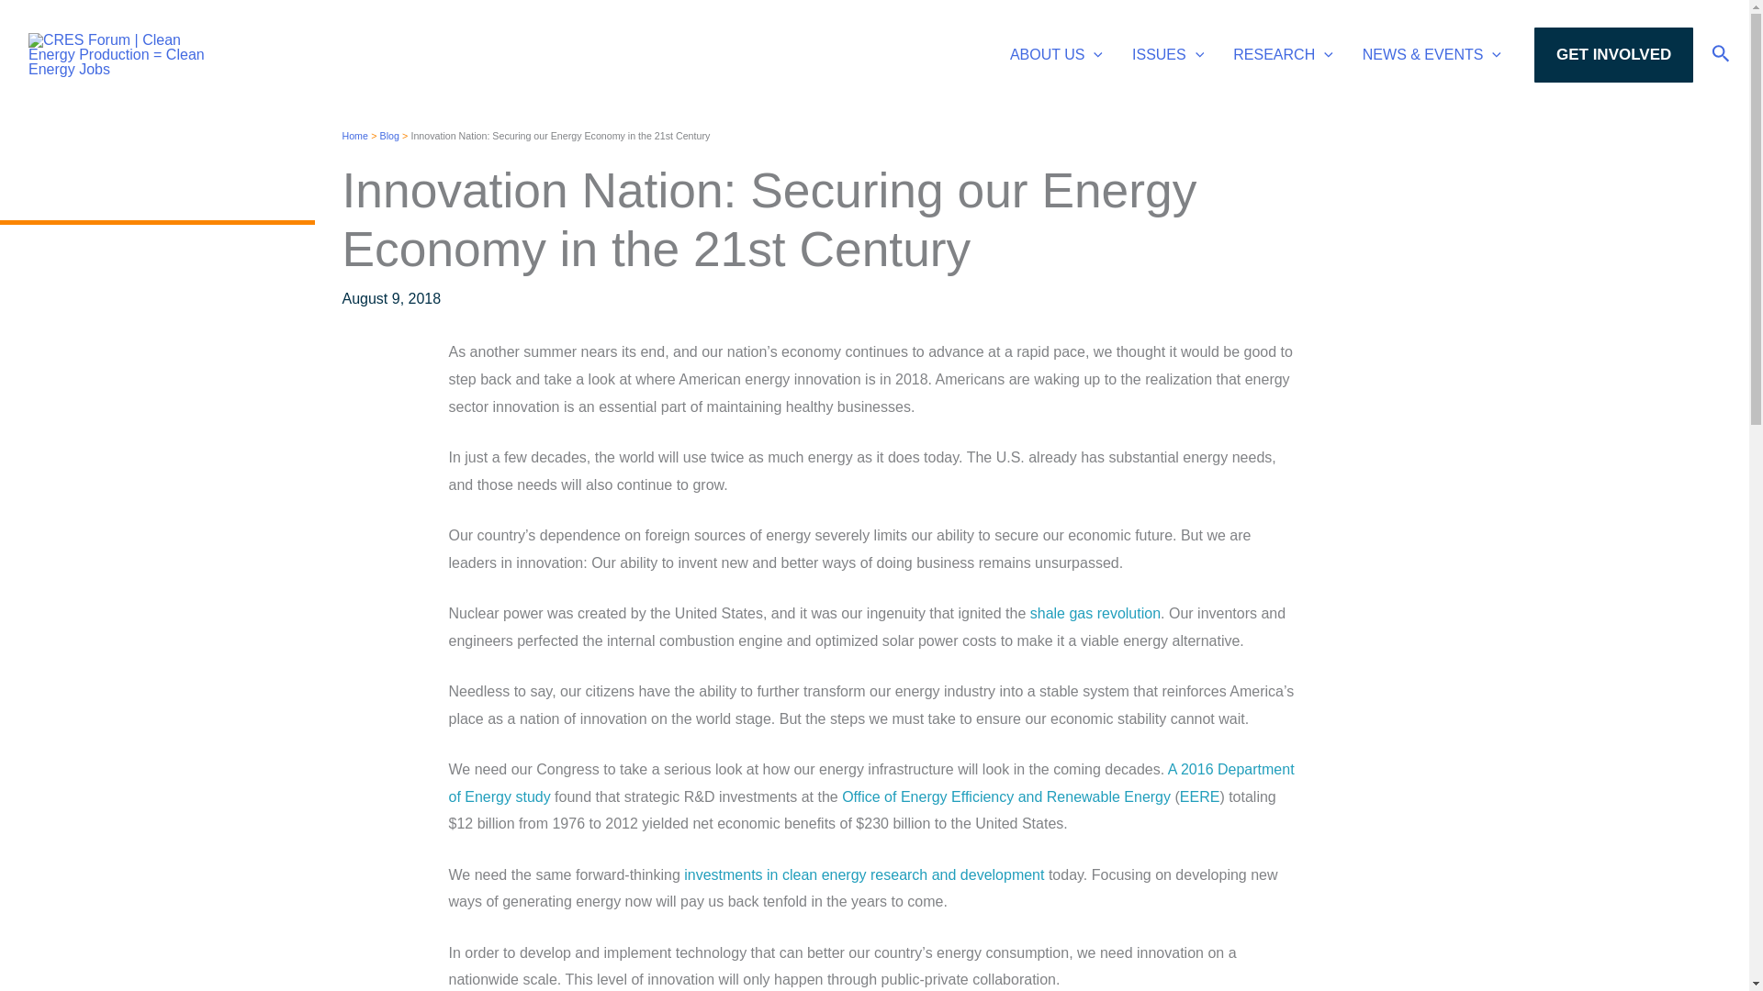 This screenshot has height=991, width=1763. Describe the element at coordinates (1168, 55) in the screenshot. I see `ISSUES` at that location.